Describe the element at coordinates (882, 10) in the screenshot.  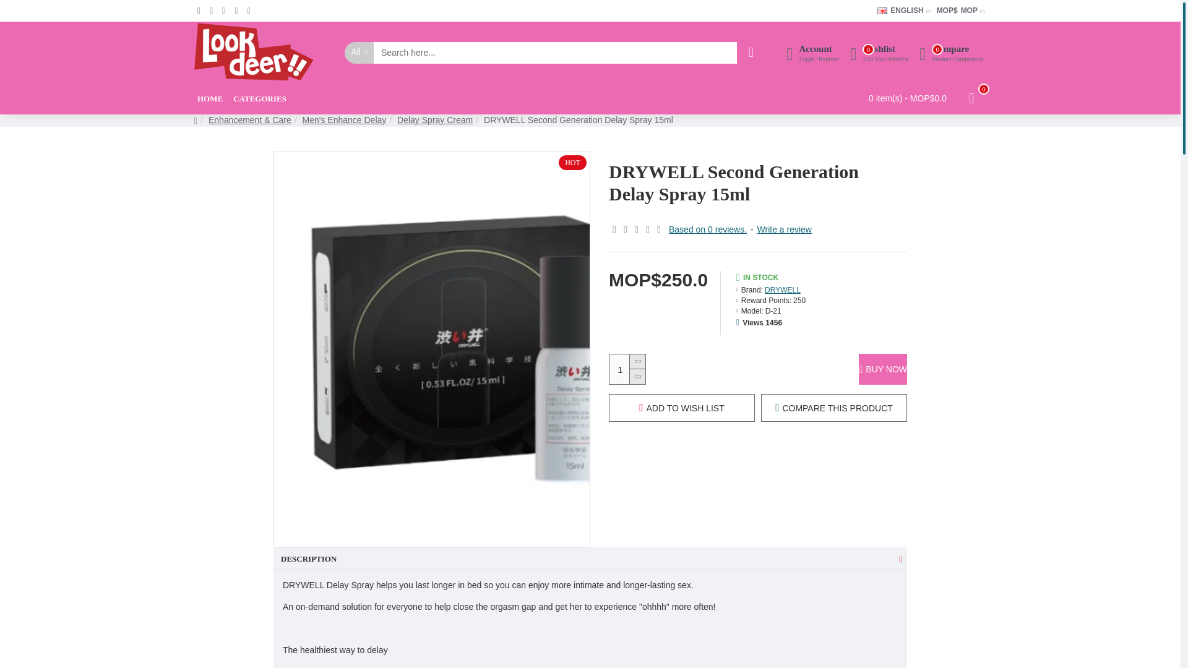
I see `DRYWELL Second Generation Delay Spray 15ml` at that location.